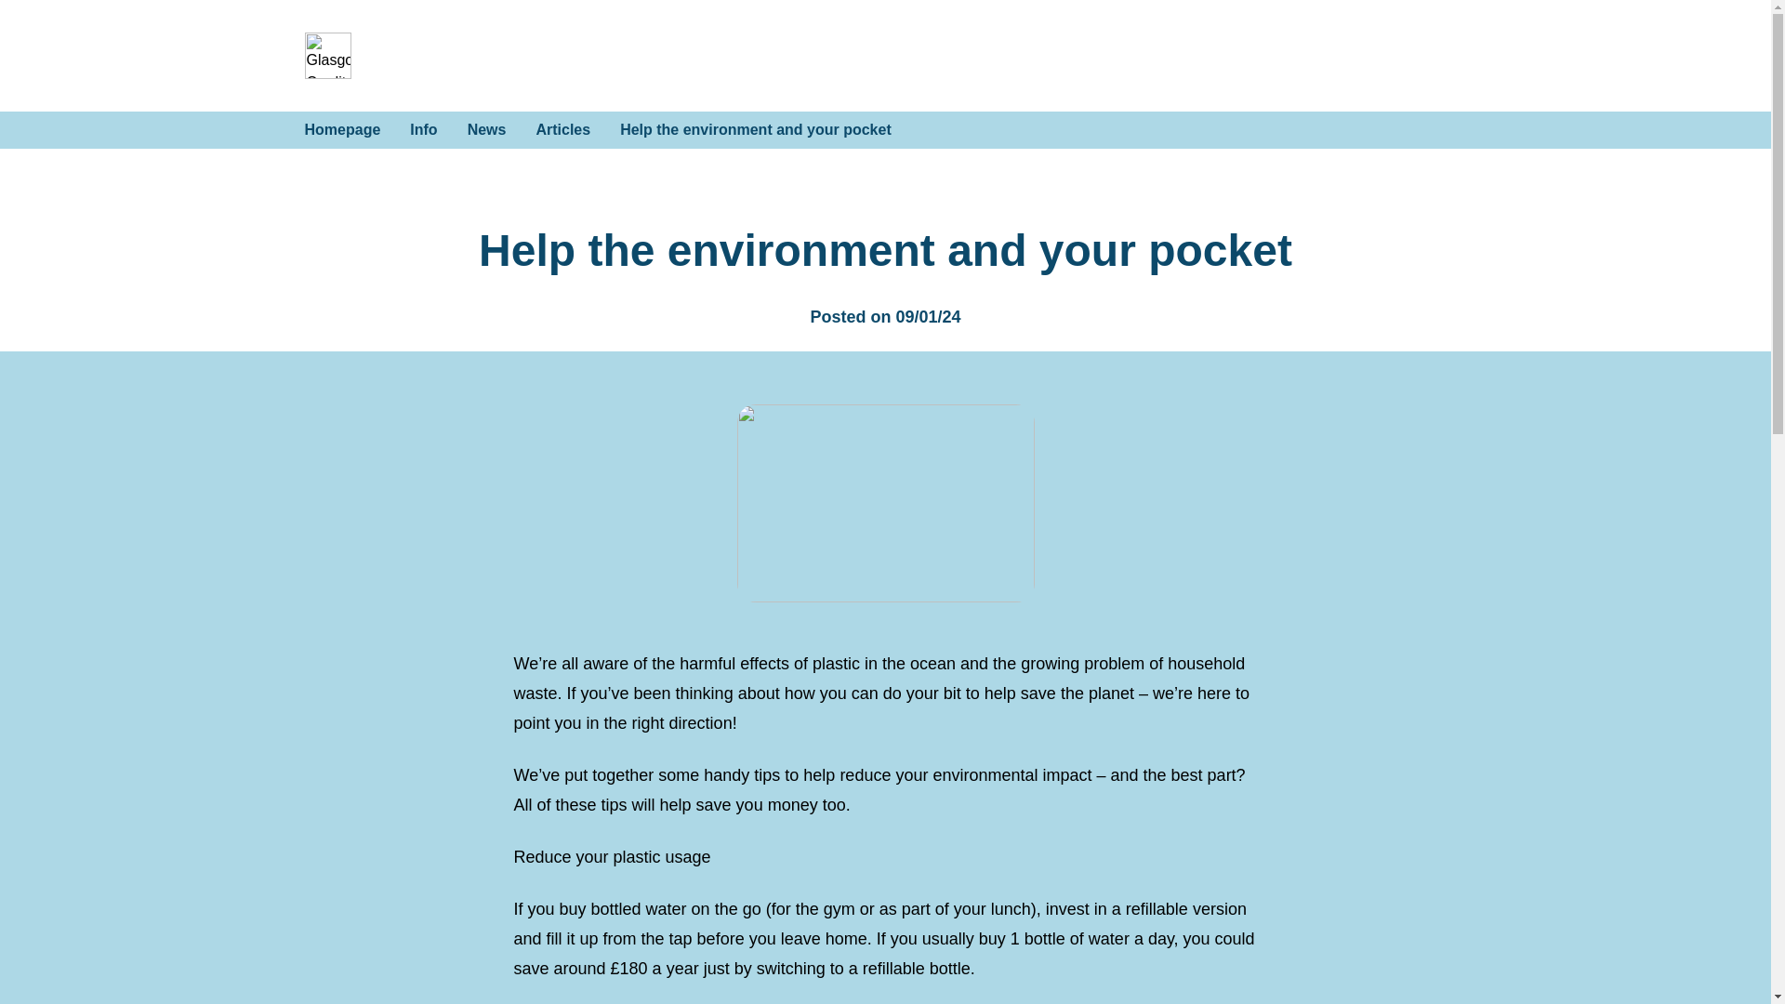  I want to click on Info, so click(424, 129).